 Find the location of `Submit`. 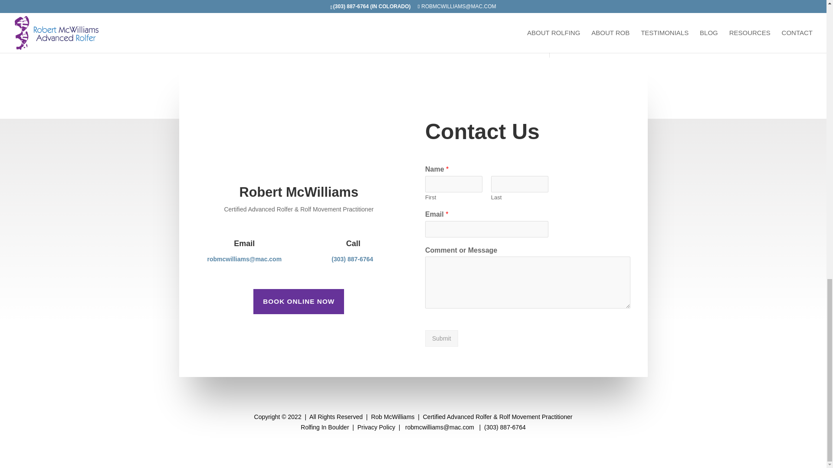

Submit is located at coordinates (442, 338).